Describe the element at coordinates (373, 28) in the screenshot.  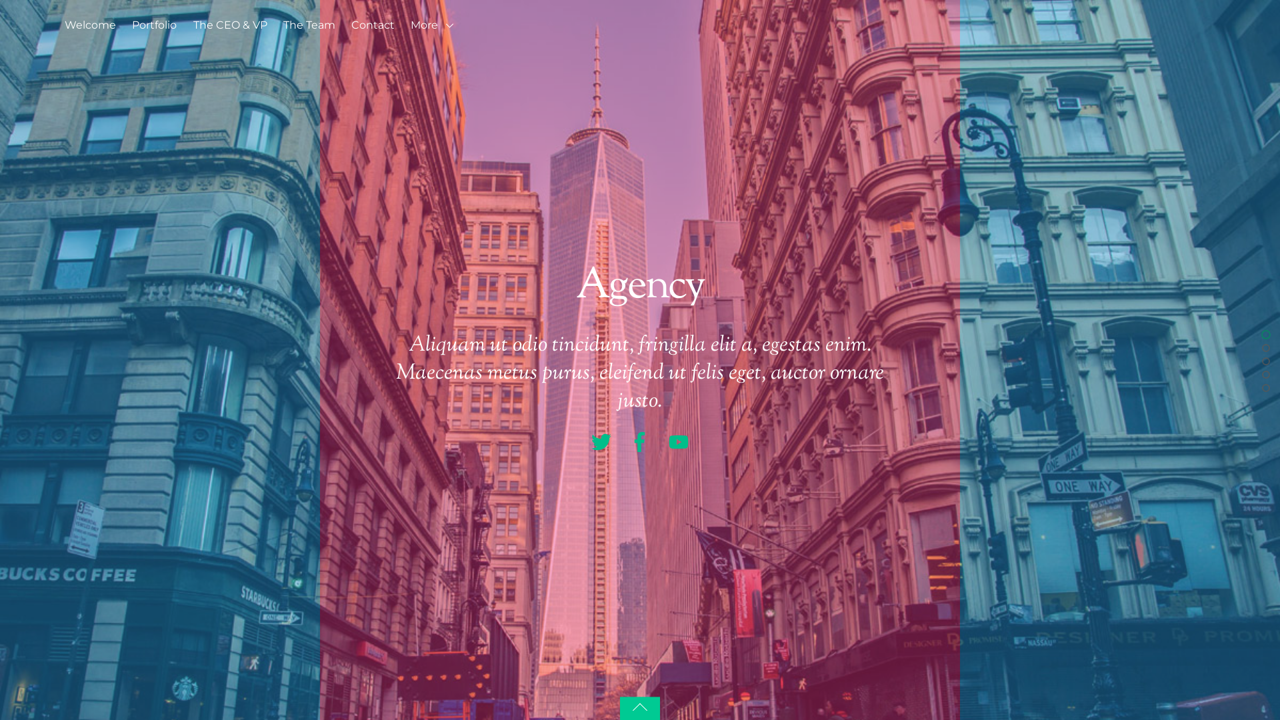
I see `Contact` at that location.